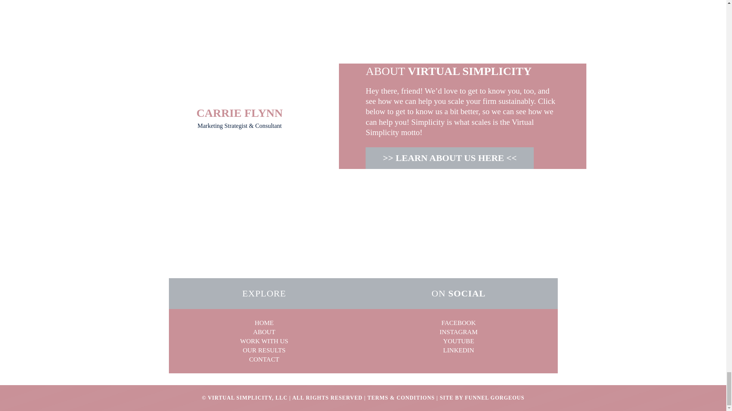  Describe the element at coordinates (458, 323) in the screenshot. I see `FACEBOOK` at that location.